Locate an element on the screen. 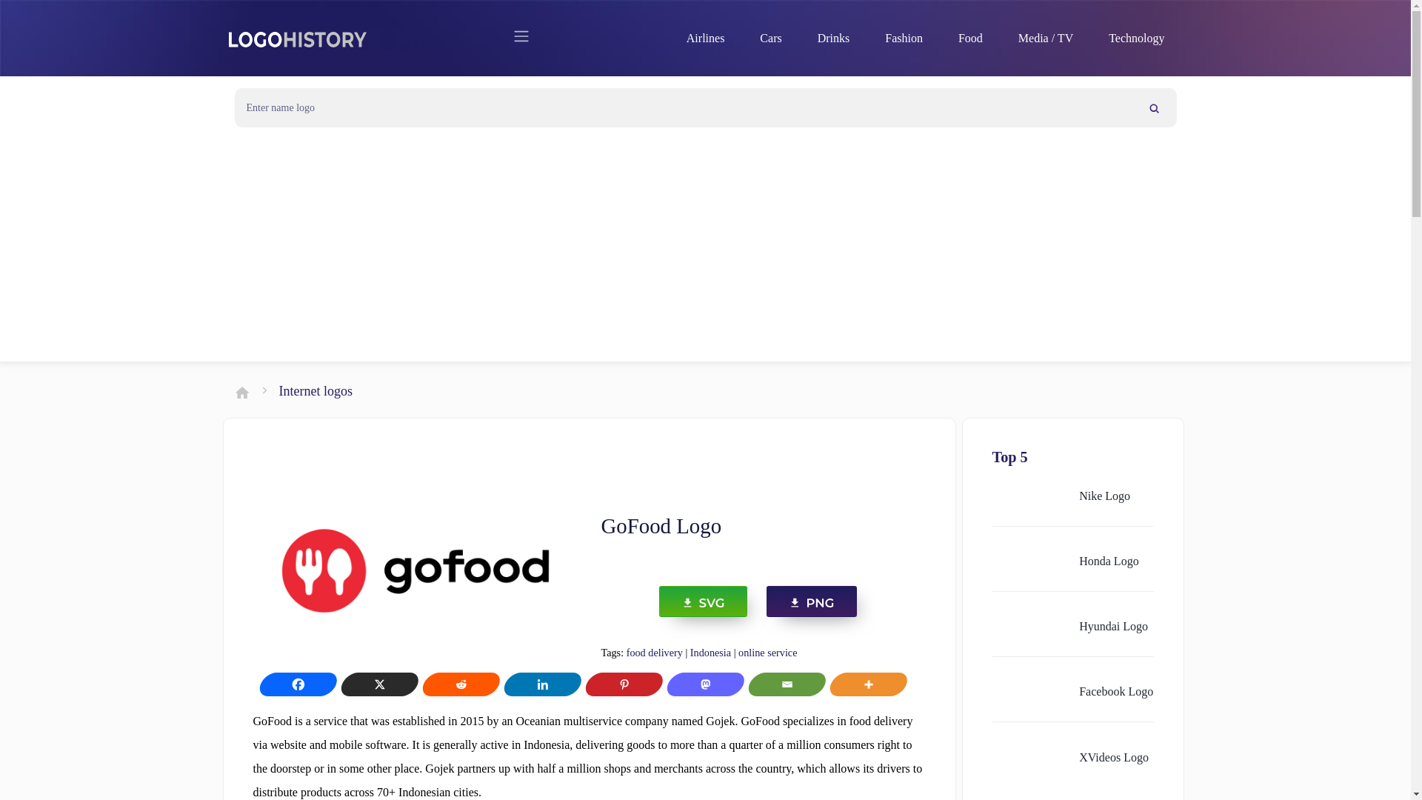 Image resolution: width=1422 pixels, height=800 pixels. More is located at coordinates (864, 684).